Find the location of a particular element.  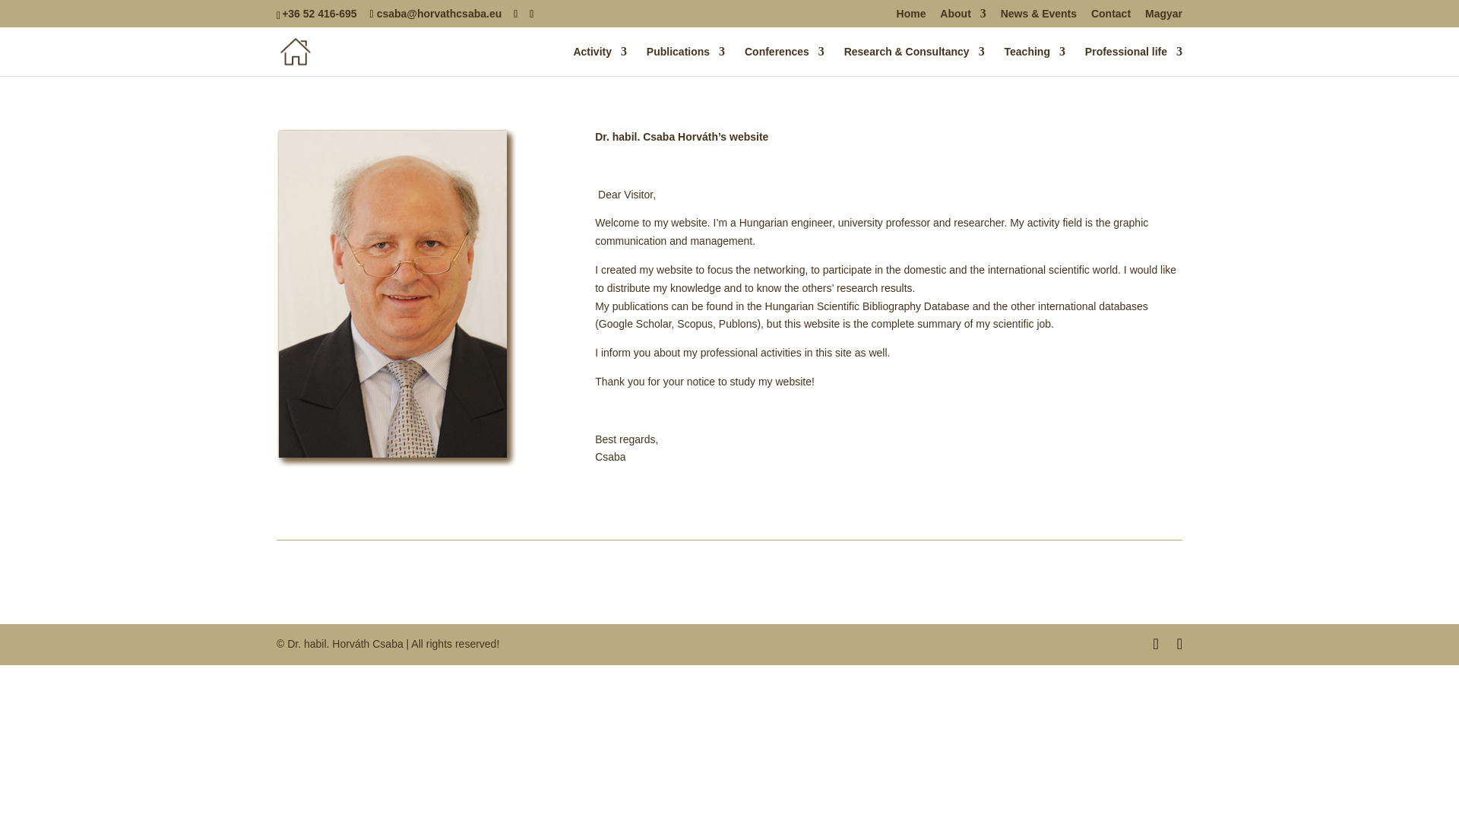

Publications is located at coordinates (685, 61).